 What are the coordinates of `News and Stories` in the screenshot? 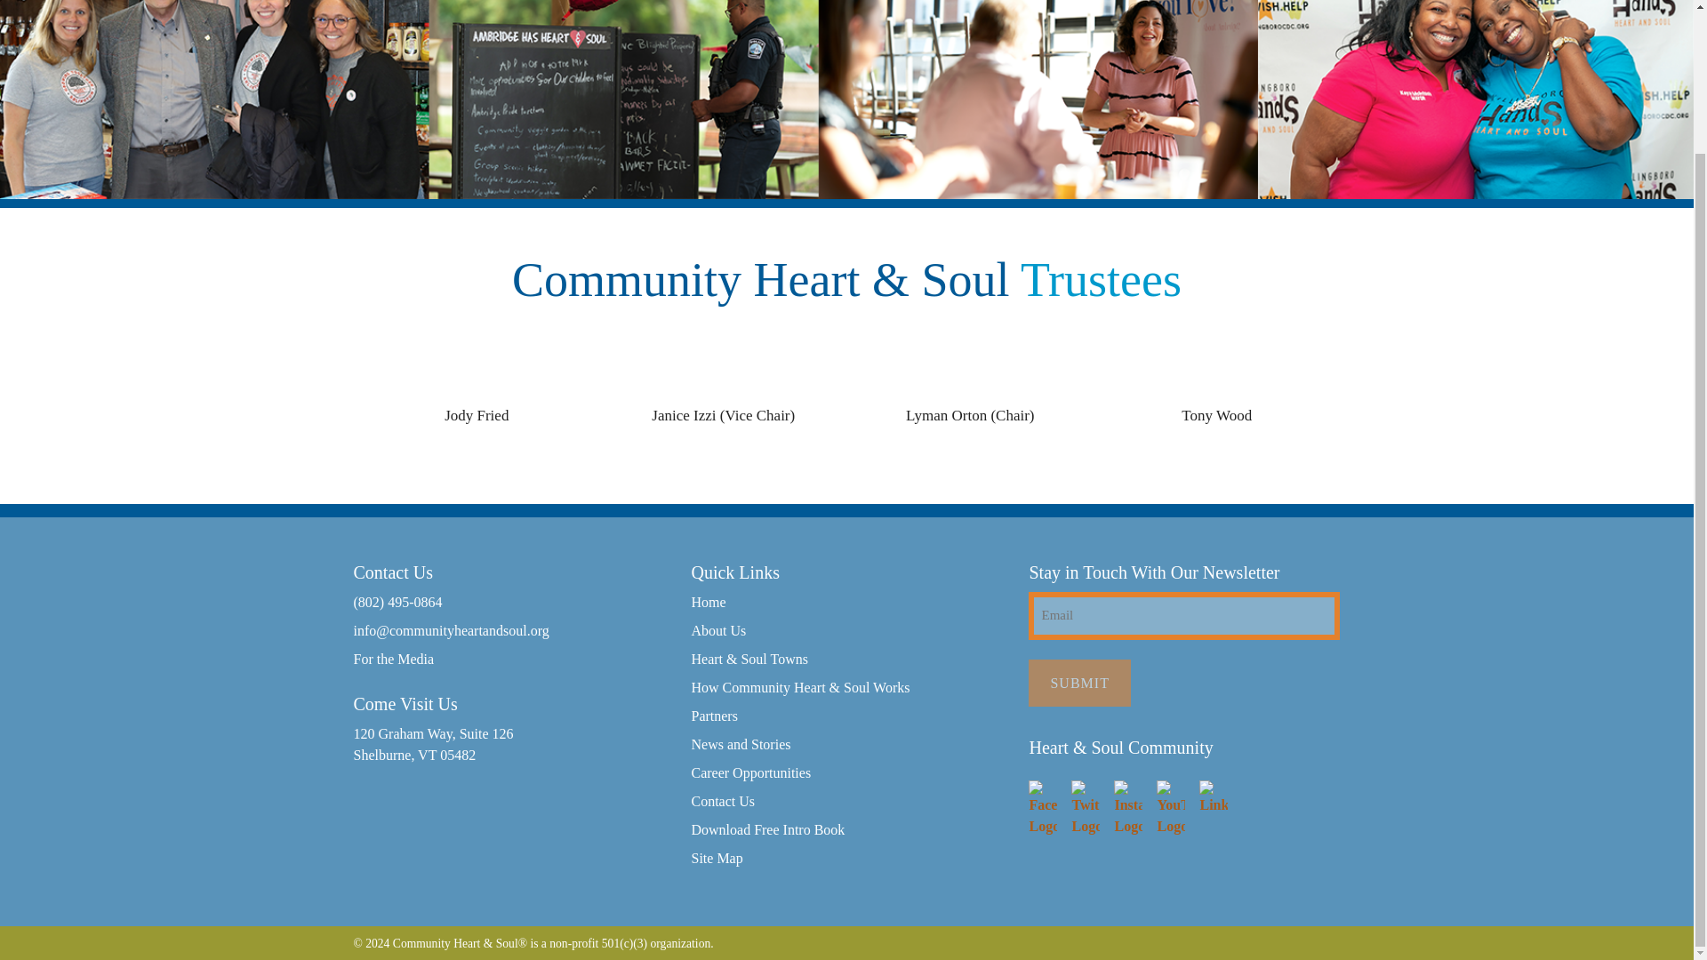 It's located at (740, 743).